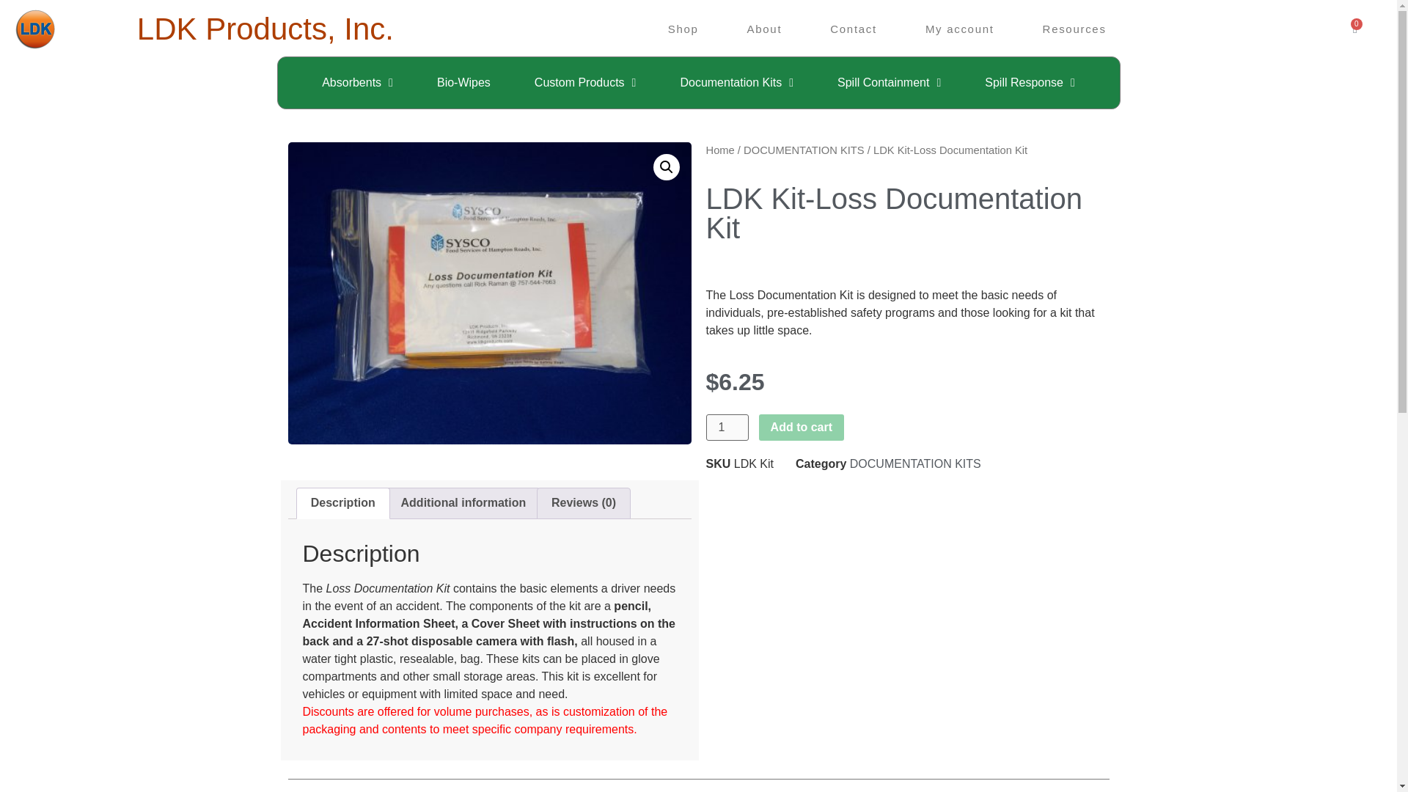 The height and width of the screenshot is (792, 1408). What do you see at coordinates (764, 29) in the screenshot?
I see `About` at bounding box center [764, 29].